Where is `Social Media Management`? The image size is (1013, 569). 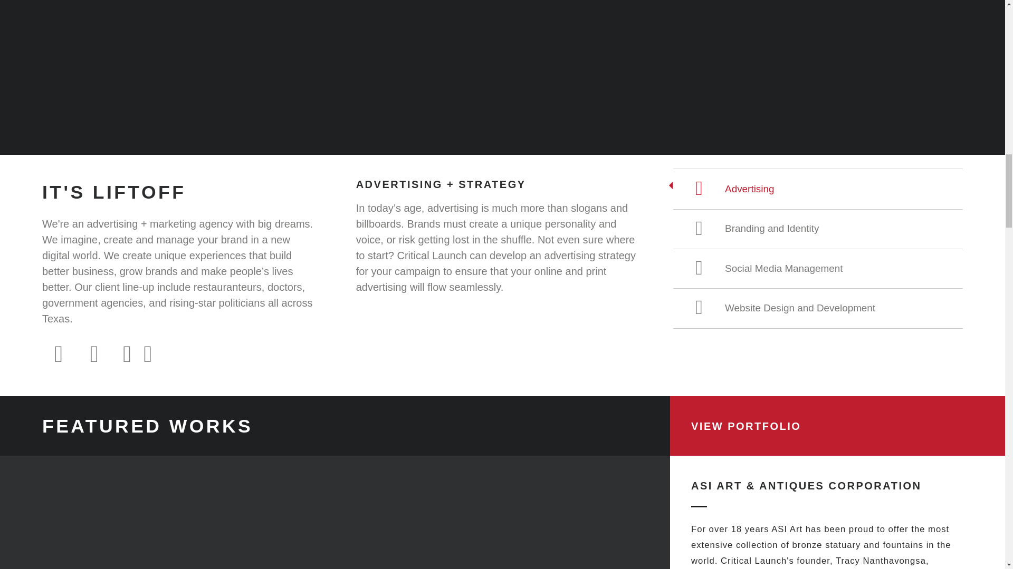
Social Media Management is located at coordinates (818, 268).